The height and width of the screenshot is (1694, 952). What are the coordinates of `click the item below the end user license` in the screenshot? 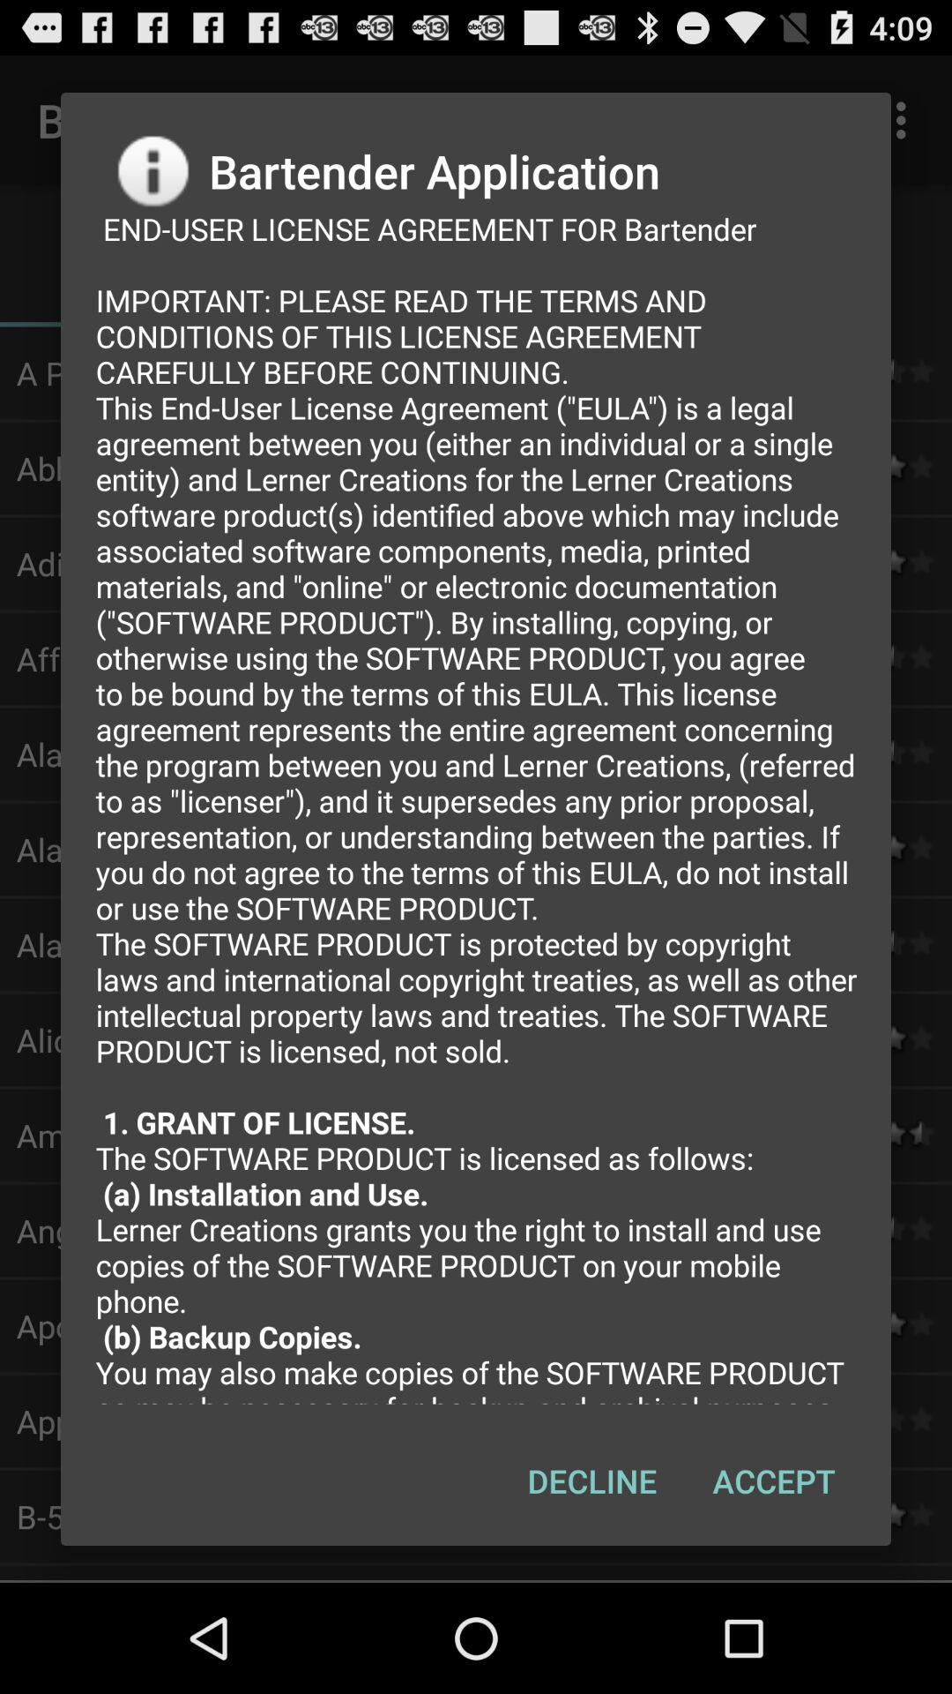 It's located at (774, 1480).